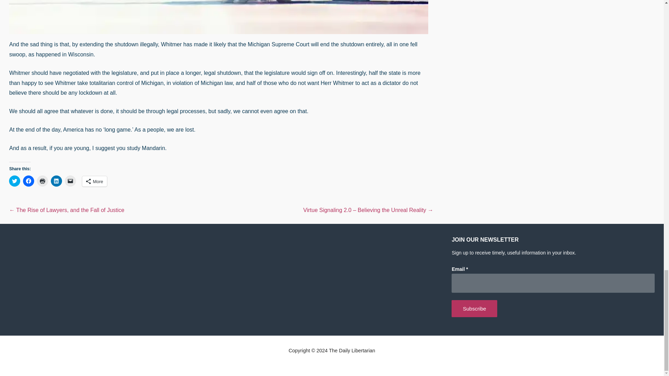 This screenshot has height=376, width=669. I want to click on Click to share on Facebook, so click(28, 181).